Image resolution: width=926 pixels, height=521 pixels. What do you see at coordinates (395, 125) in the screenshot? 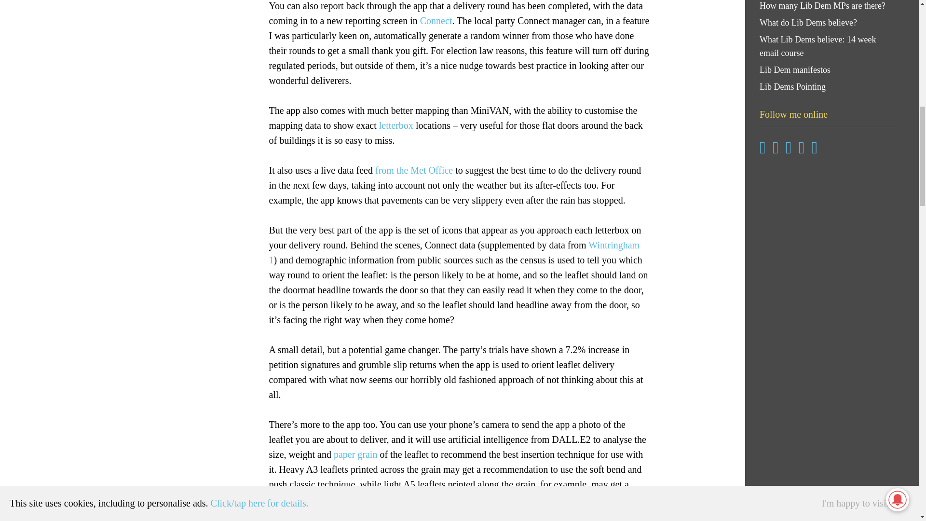
I see `letterbox` at bounding box center [395, 125].